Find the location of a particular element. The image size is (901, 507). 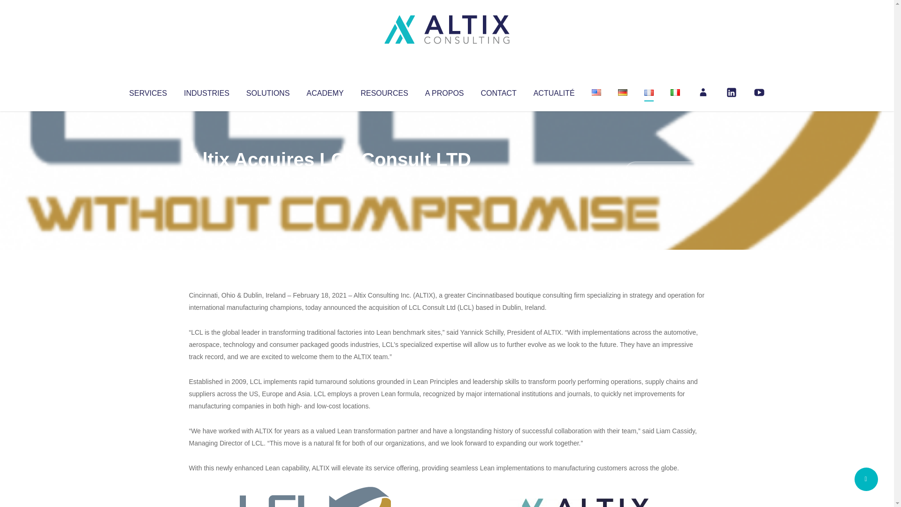

Articles par Altix is located at coordinates (206, 178).